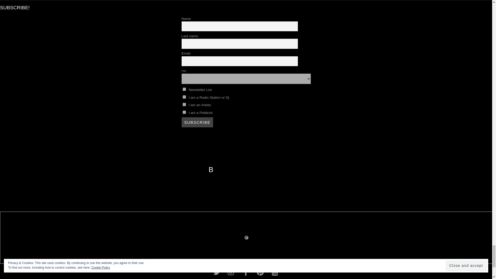  I want to click on 9, so click(184, 104).